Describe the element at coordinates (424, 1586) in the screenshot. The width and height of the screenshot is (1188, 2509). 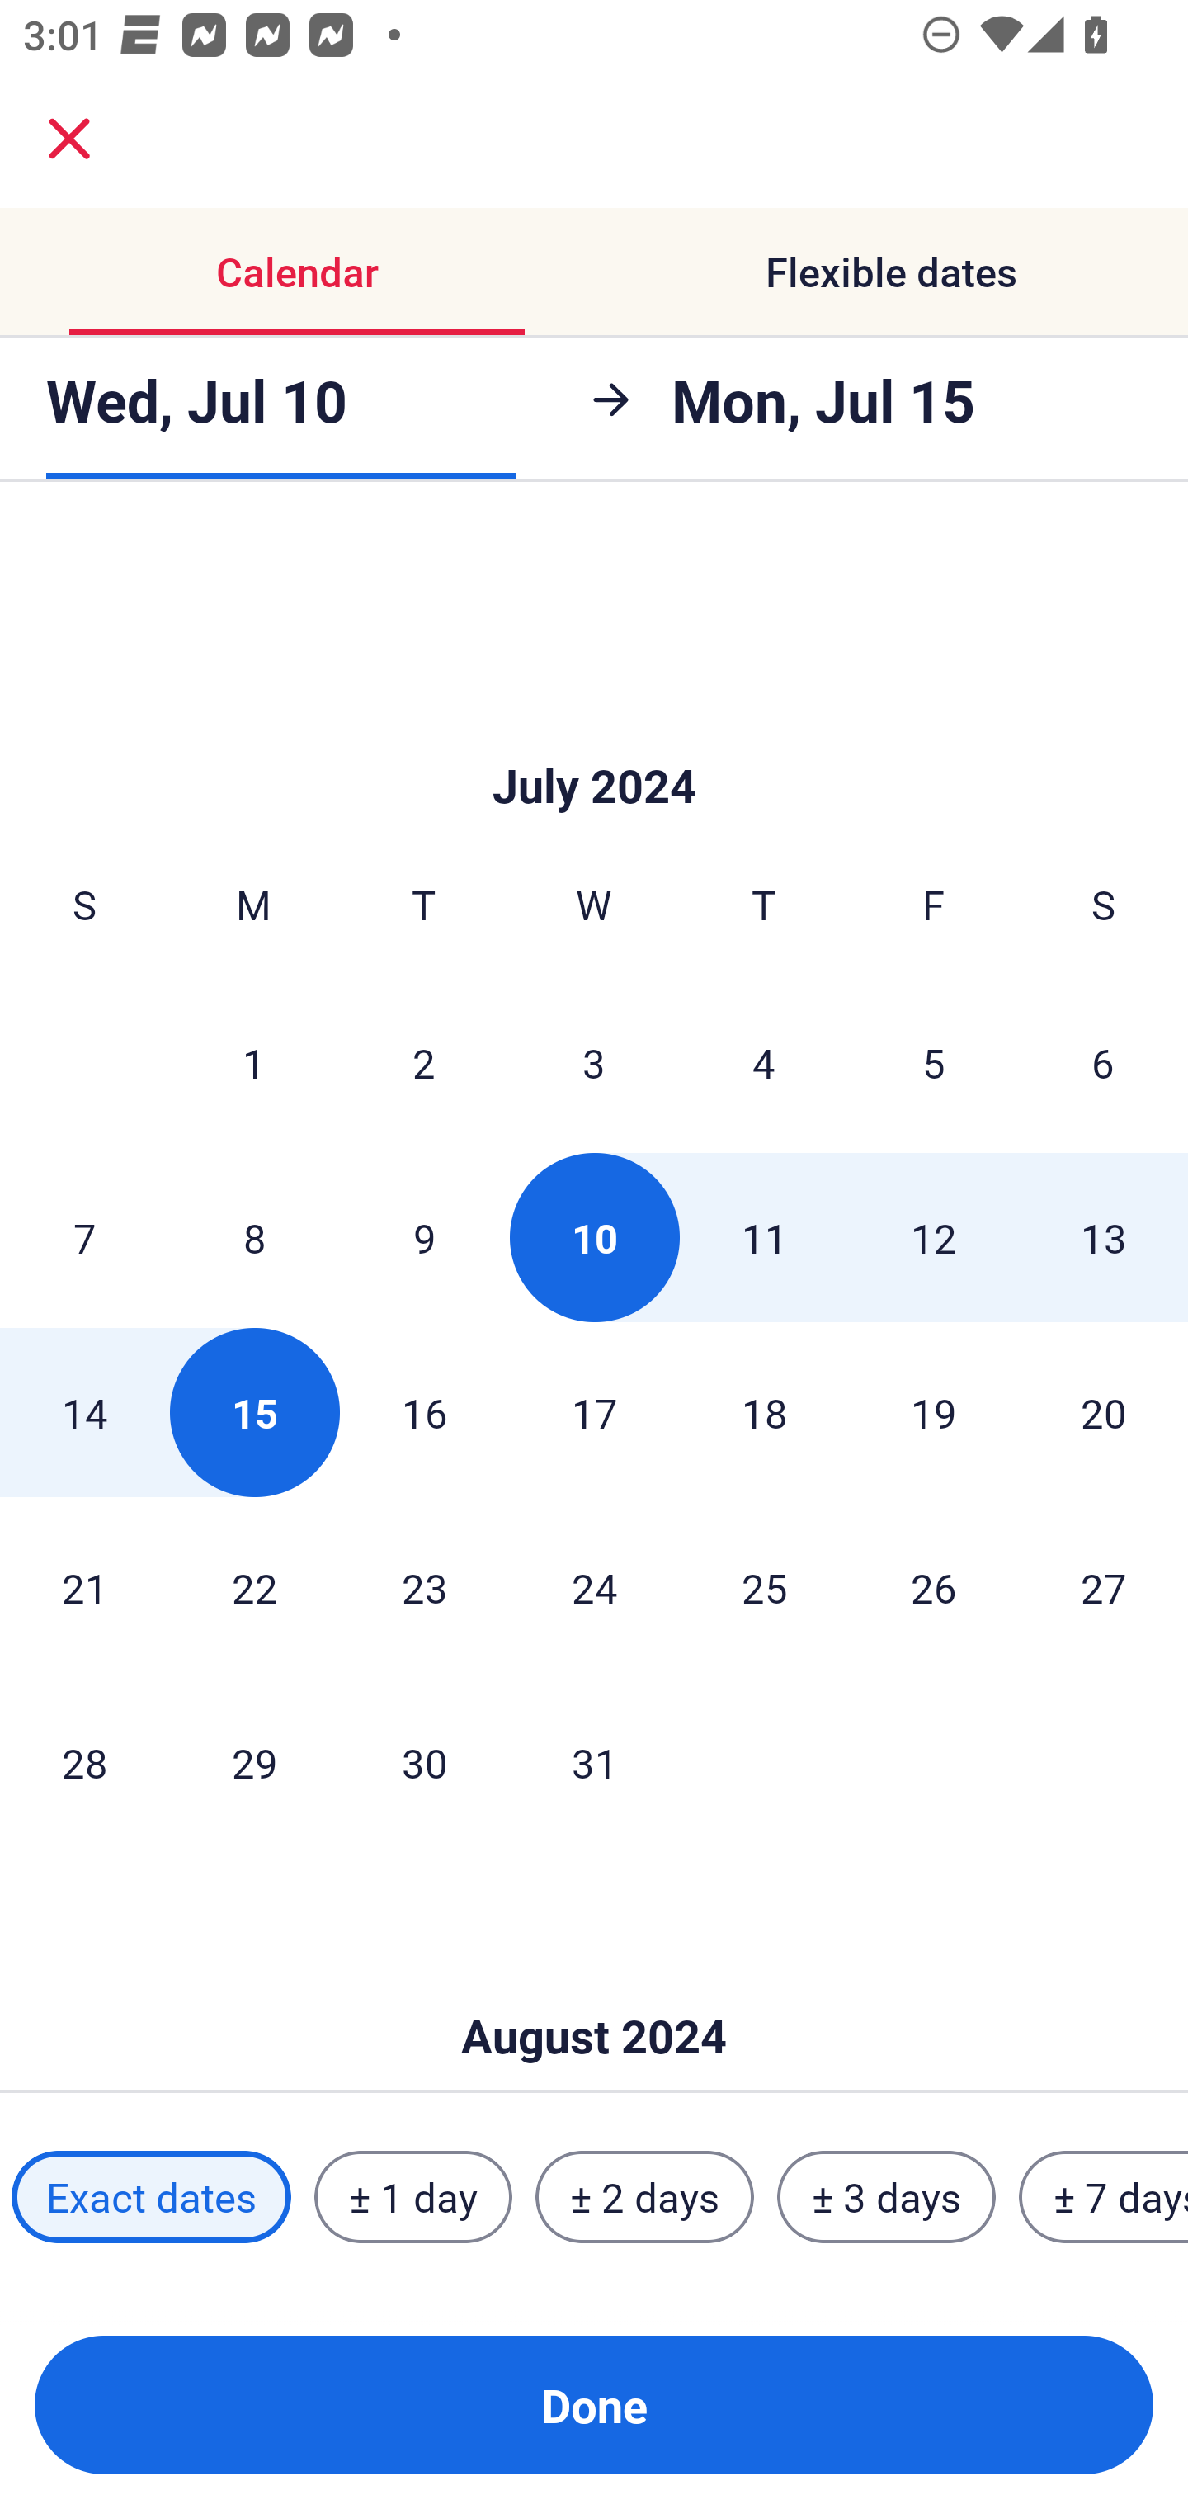
I see `23 Tuesday, July 23, 2024` at that location.